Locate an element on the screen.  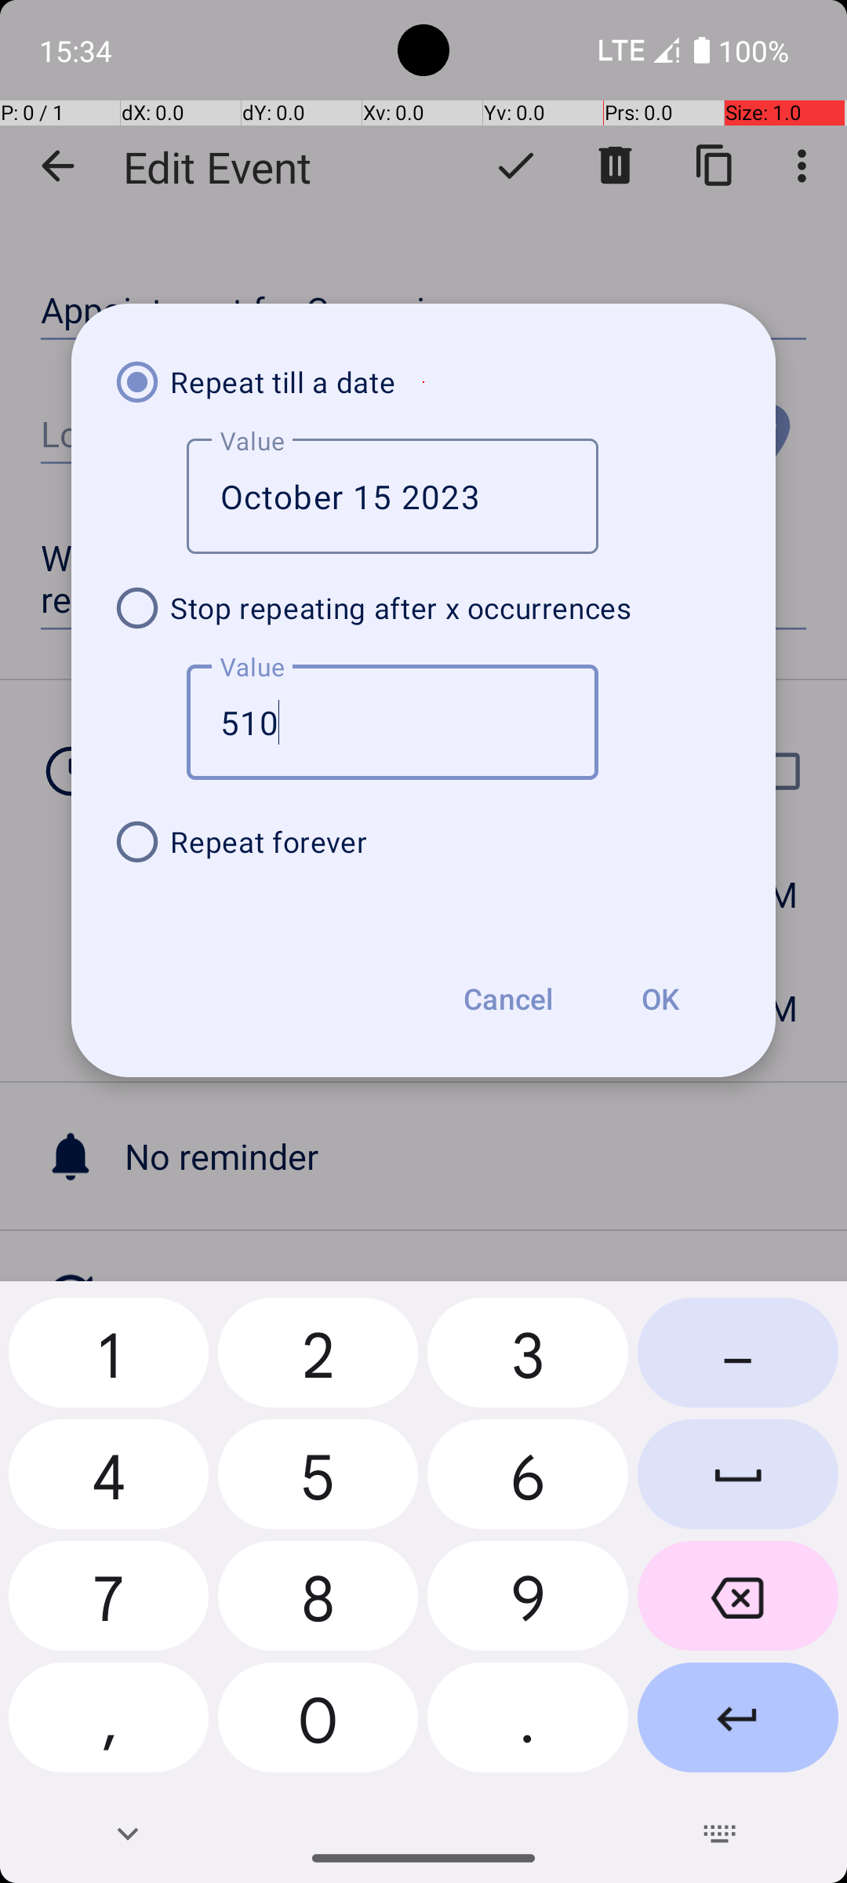
510 is located at coordinates (392, 722).